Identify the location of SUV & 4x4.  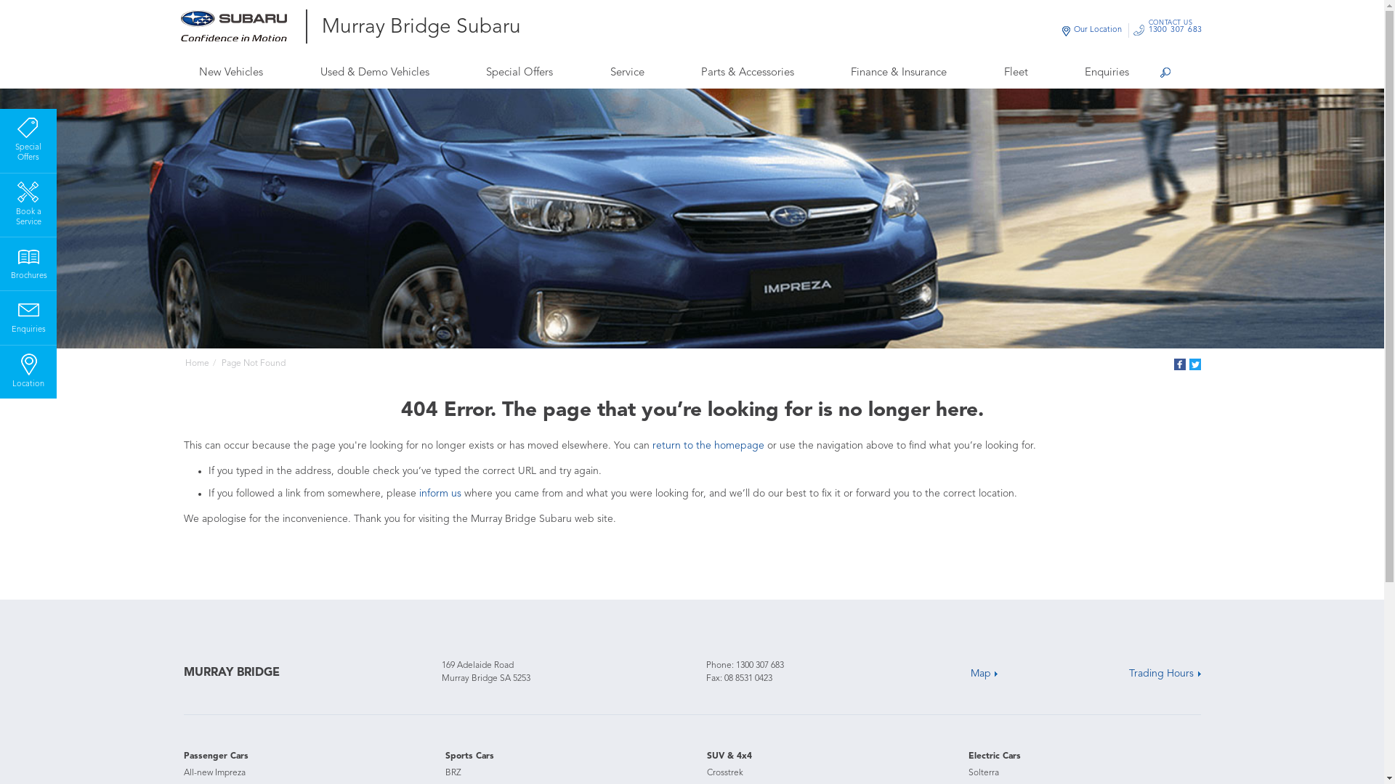
(729, 756).